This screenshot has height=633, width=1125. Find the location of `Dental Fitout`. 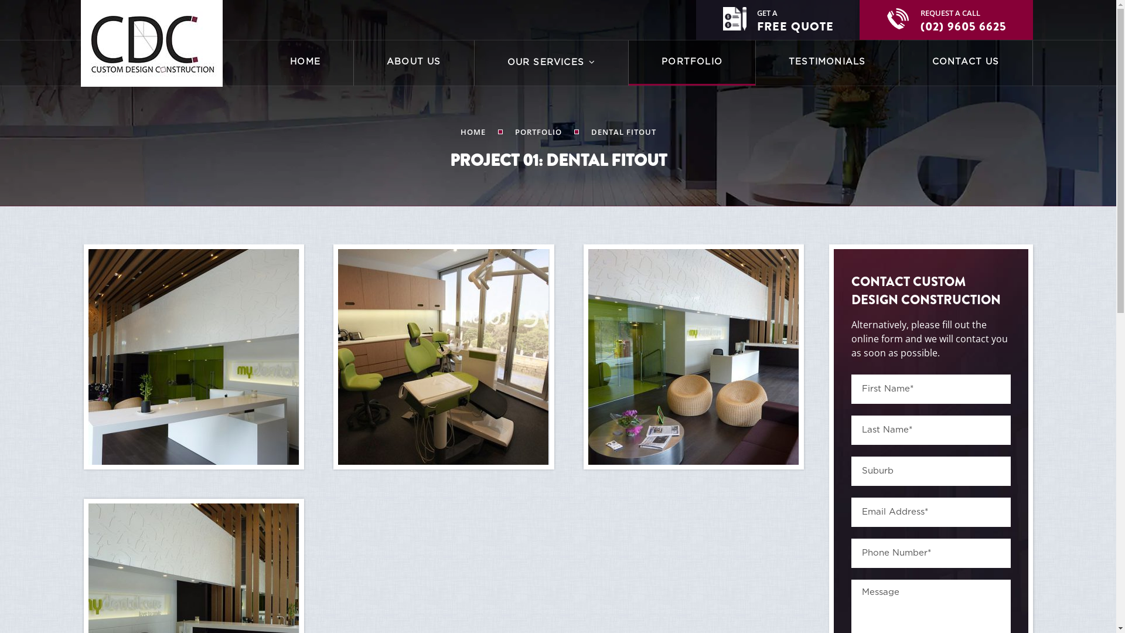

Dental Fitout is located at coordinates (193, 357).